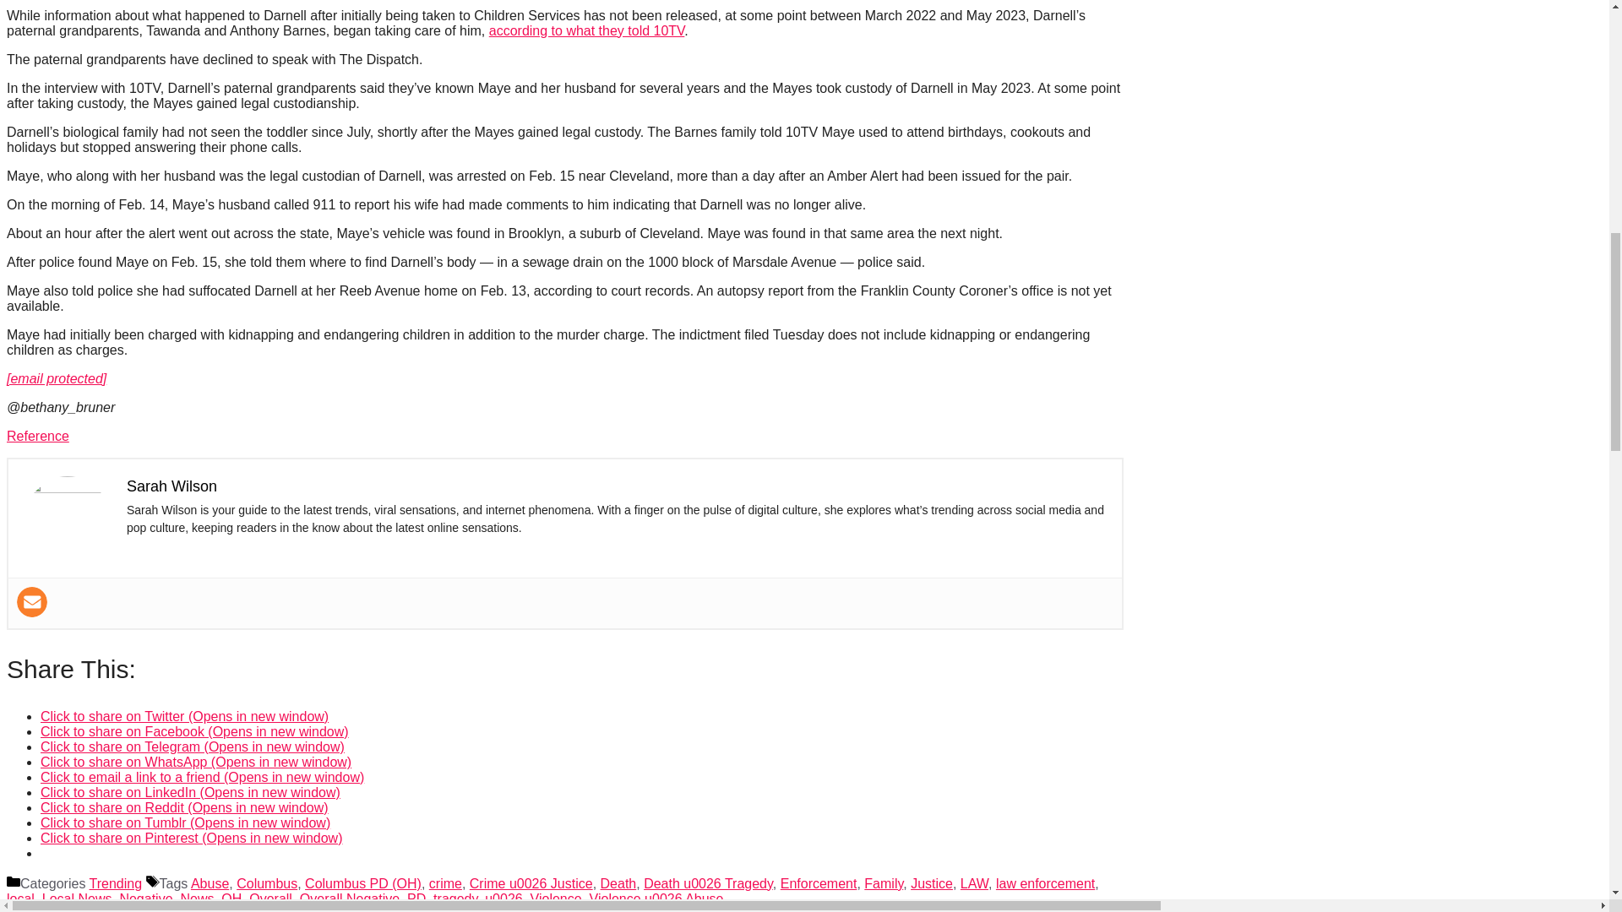  I want to click on Click to share on WhatsApp, so click(196, 762).